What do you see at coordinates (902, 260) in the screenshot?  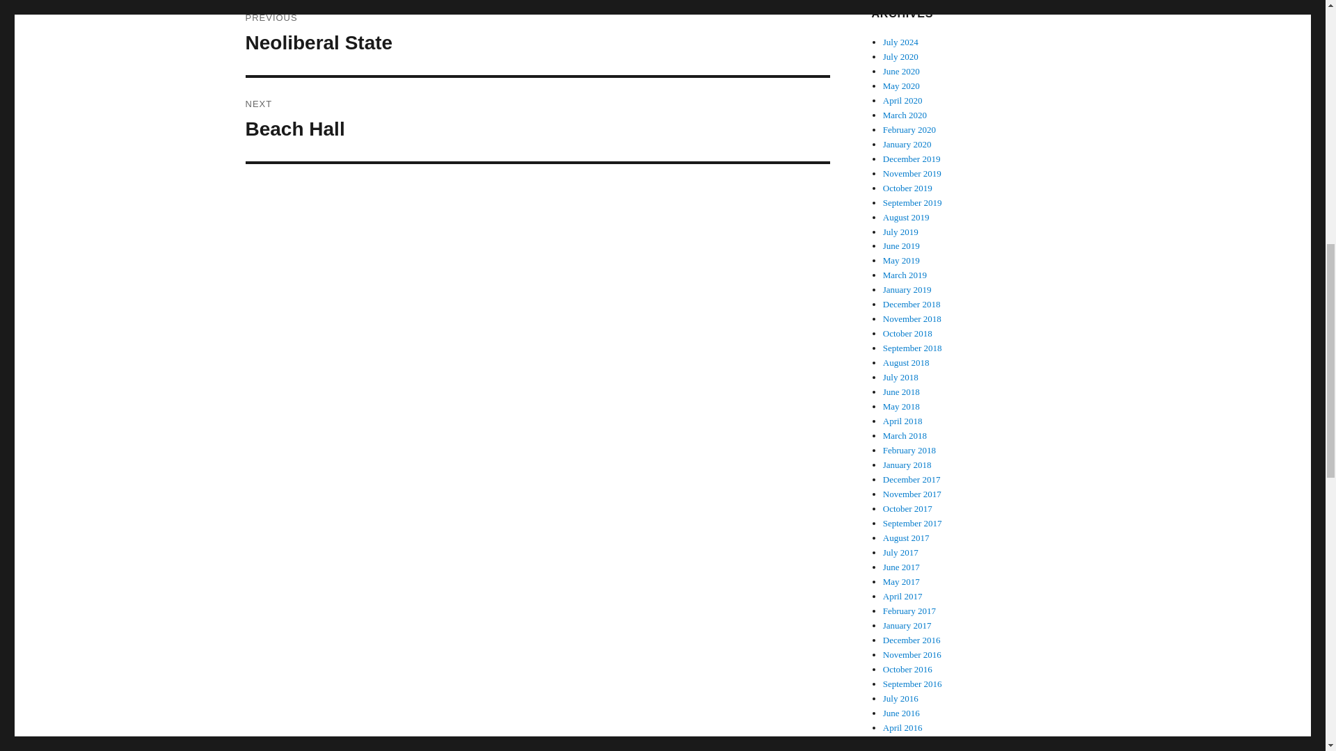 I see `May 2019` at bounding box center [902, 260].